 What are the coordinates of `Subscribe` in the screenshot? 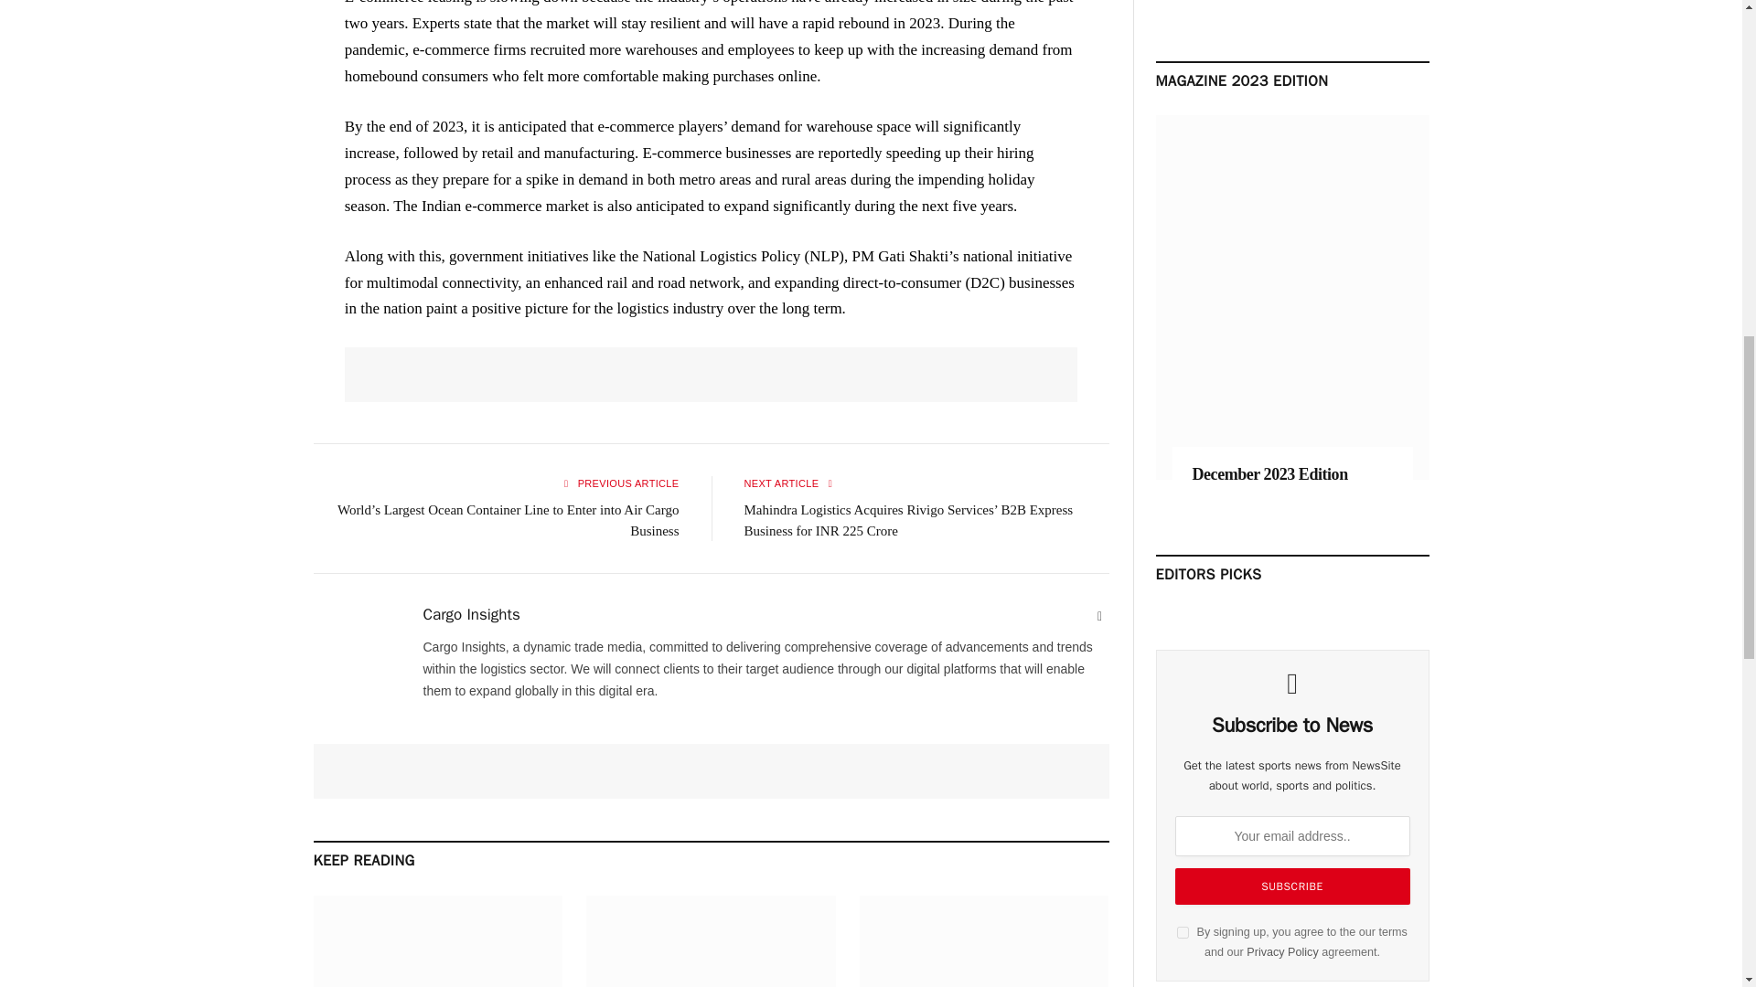 It's located at (1291, 886).